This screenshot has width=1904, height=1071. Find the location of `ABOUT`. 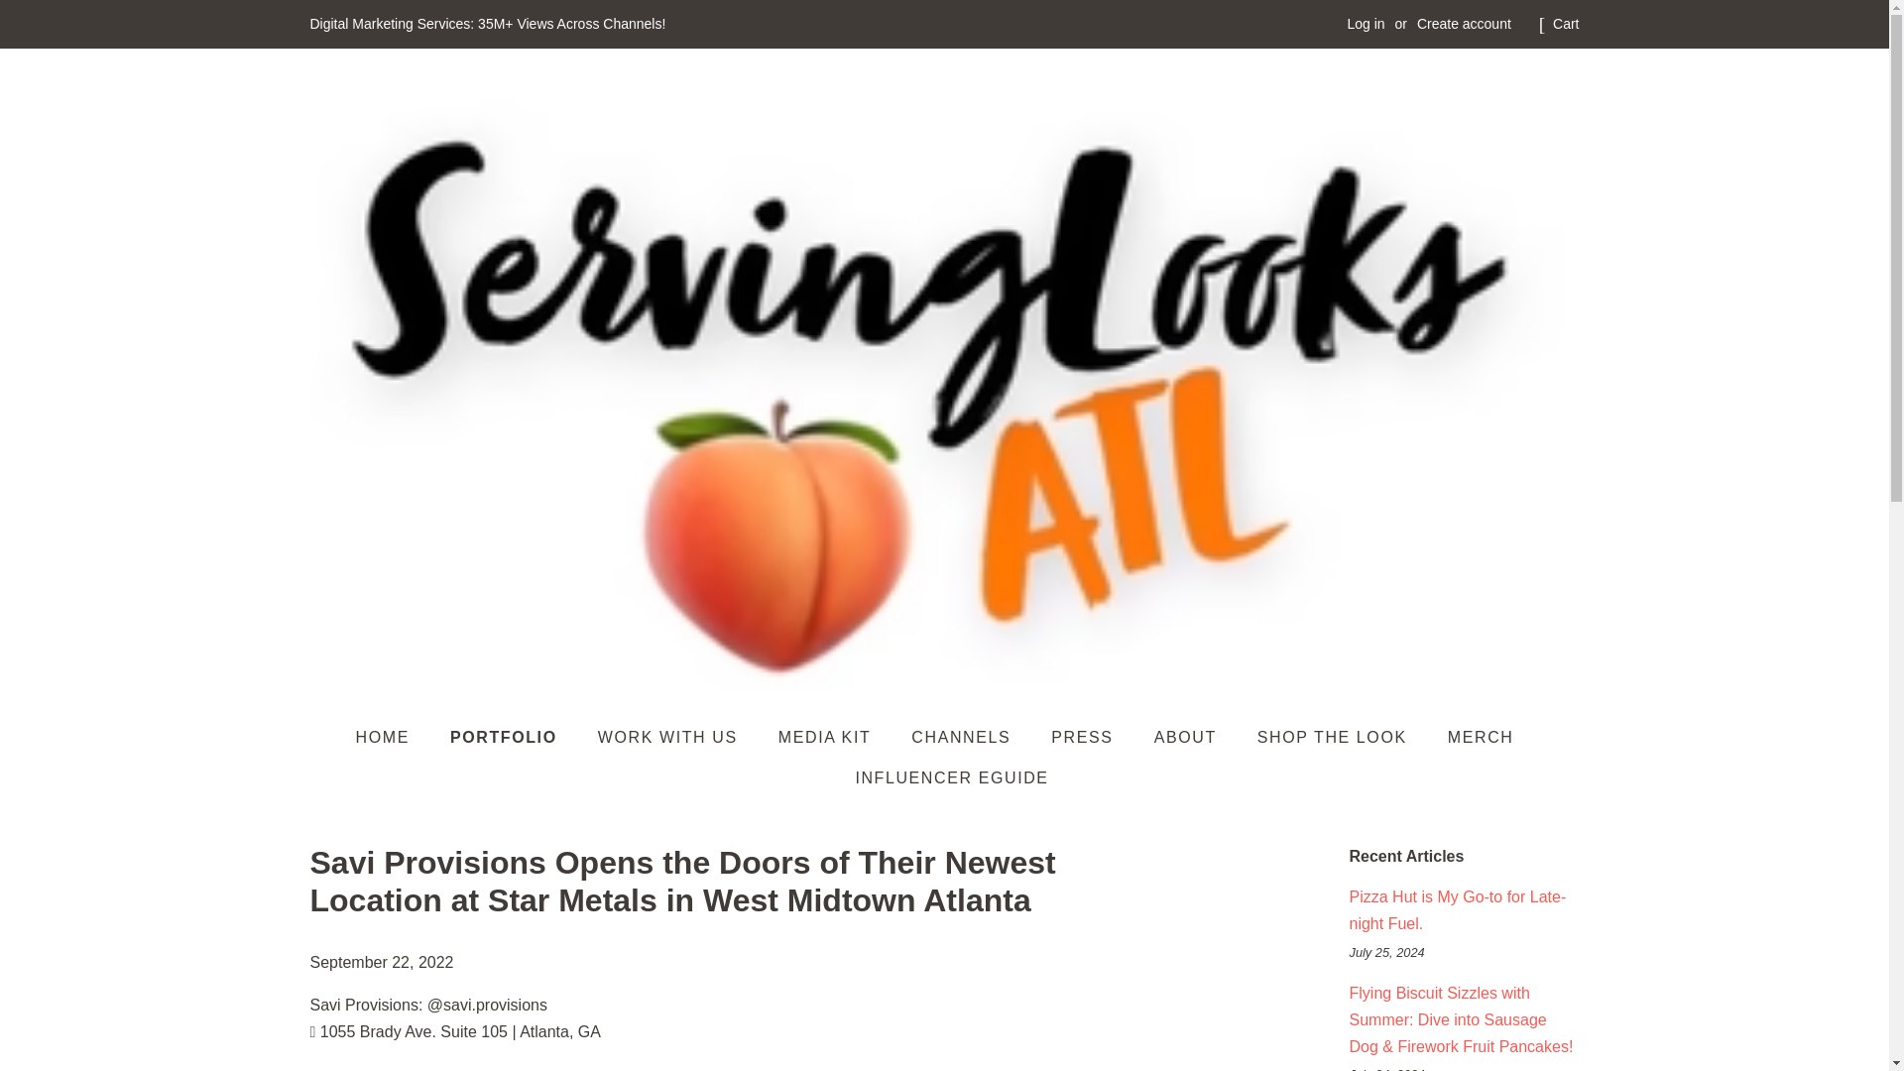

ABOUT is located at coordinates (1187, 736).